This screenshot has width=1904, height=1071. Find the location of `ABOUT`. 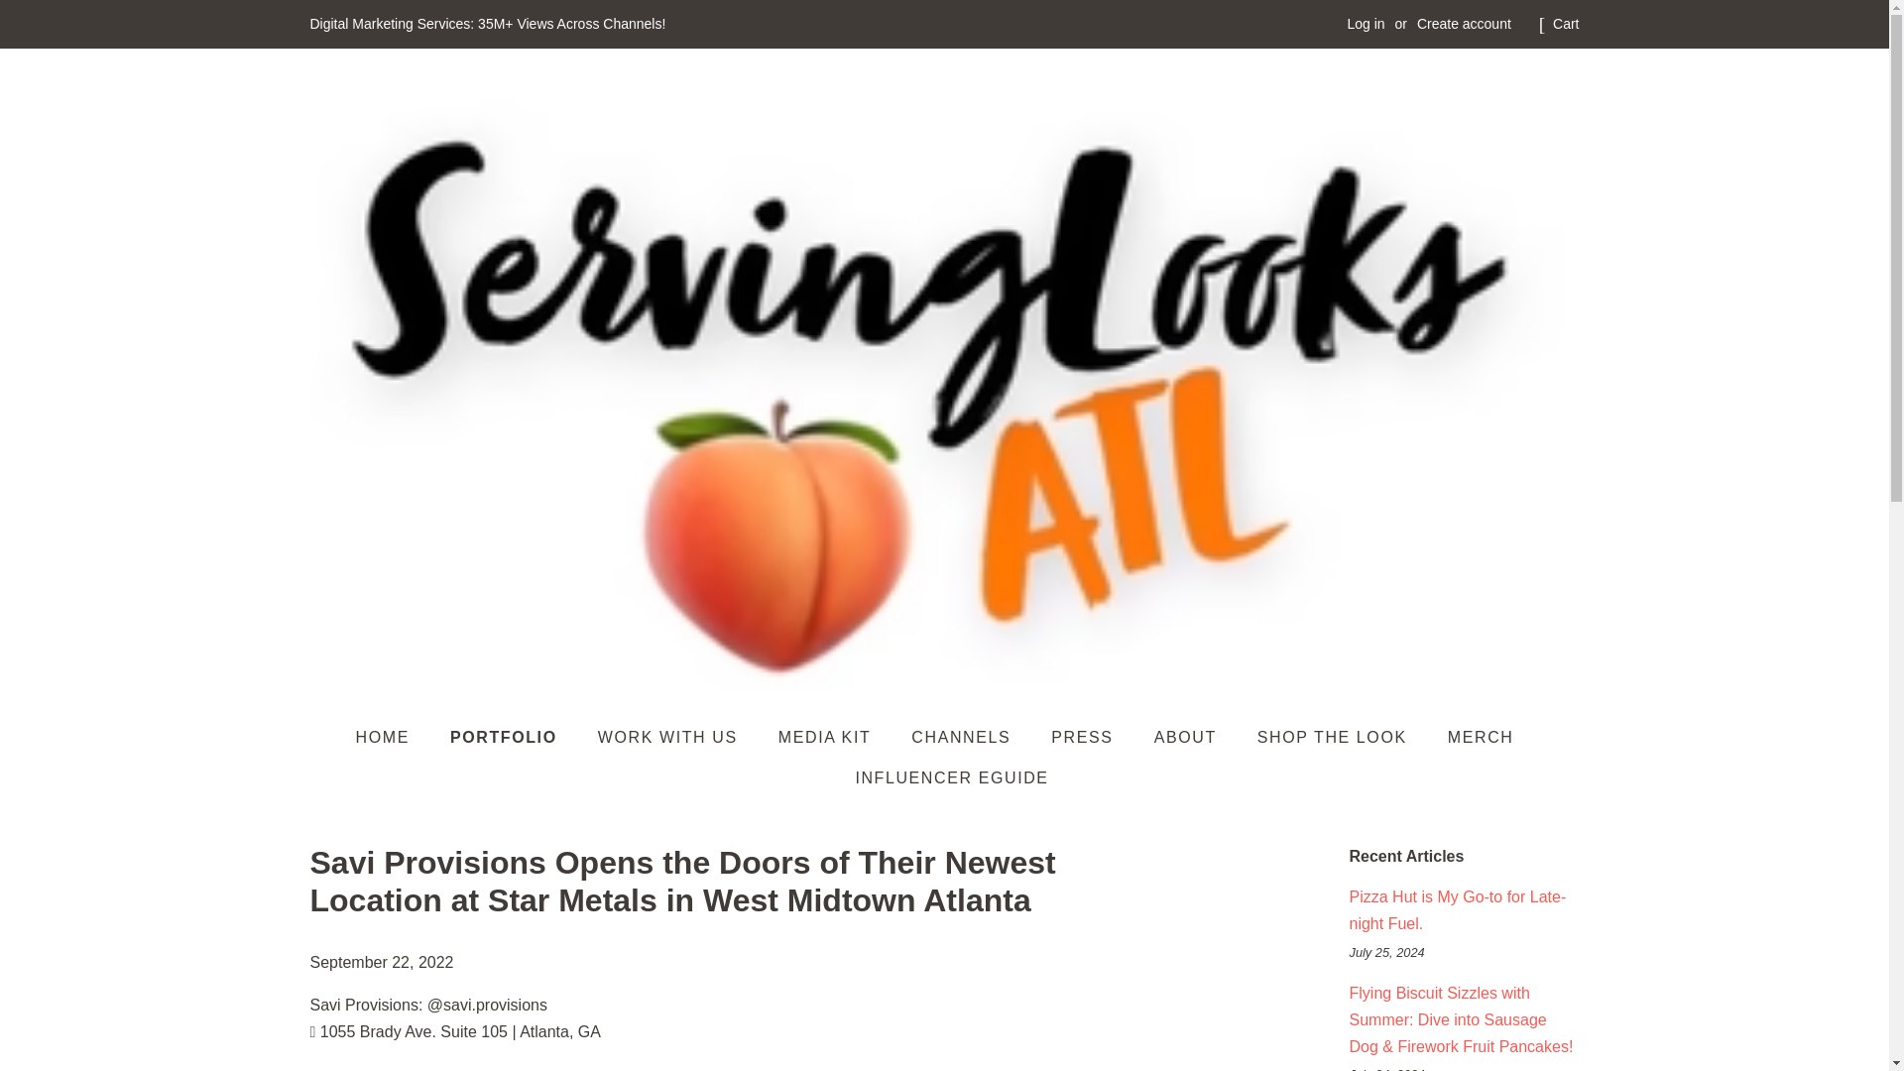

ABOUT is located at coordinates (1187, 736).